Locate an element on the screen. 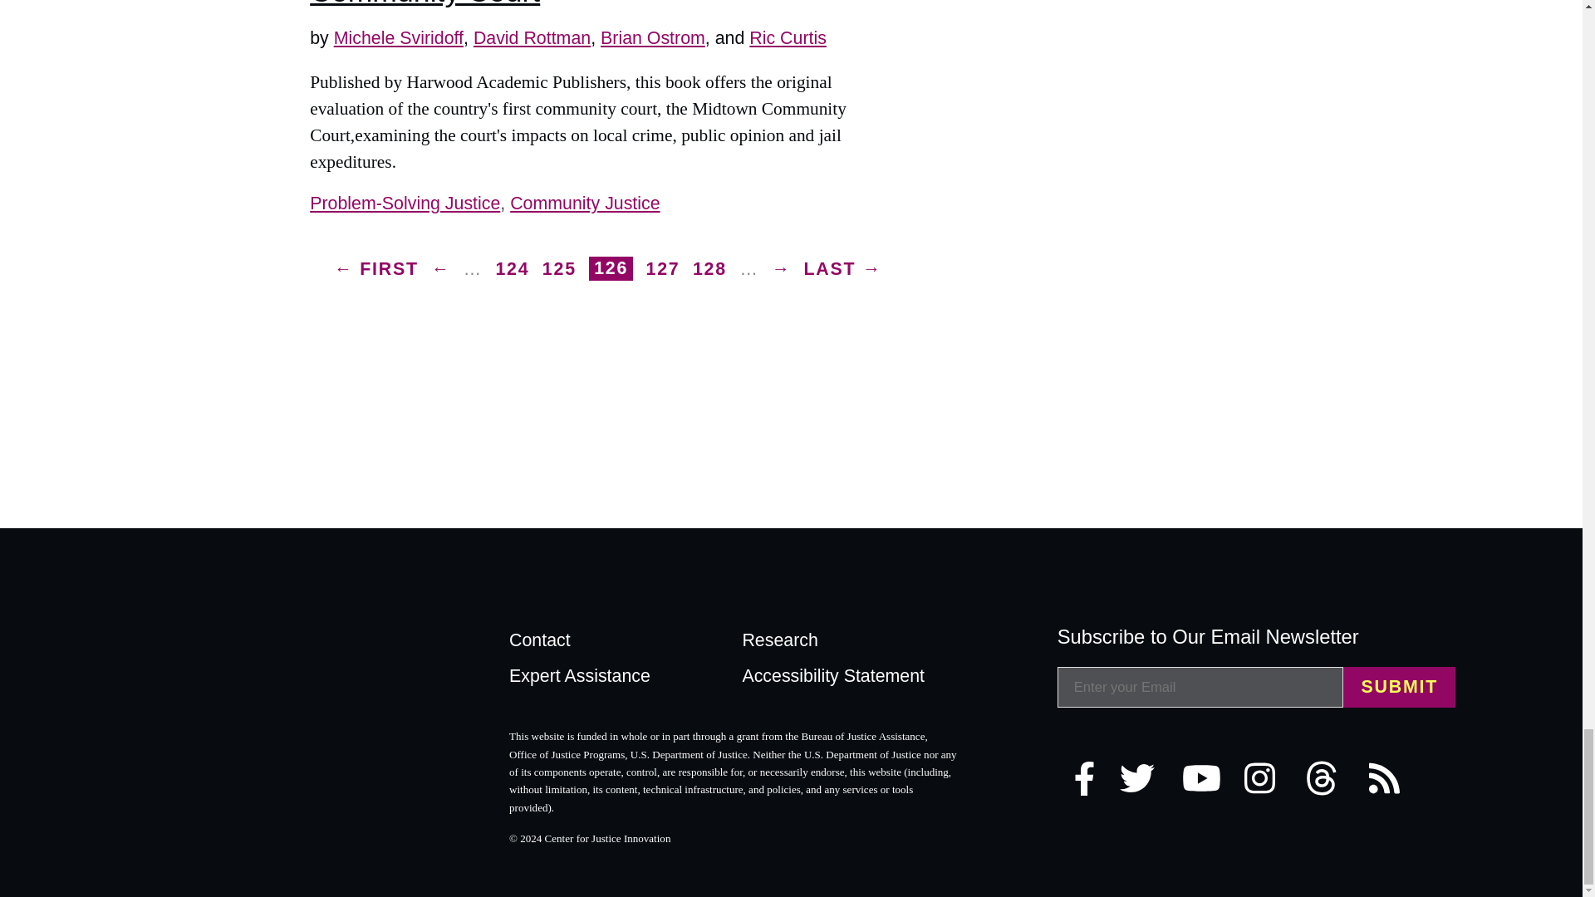  Go to page 127 is located at coordinates (663, 267).